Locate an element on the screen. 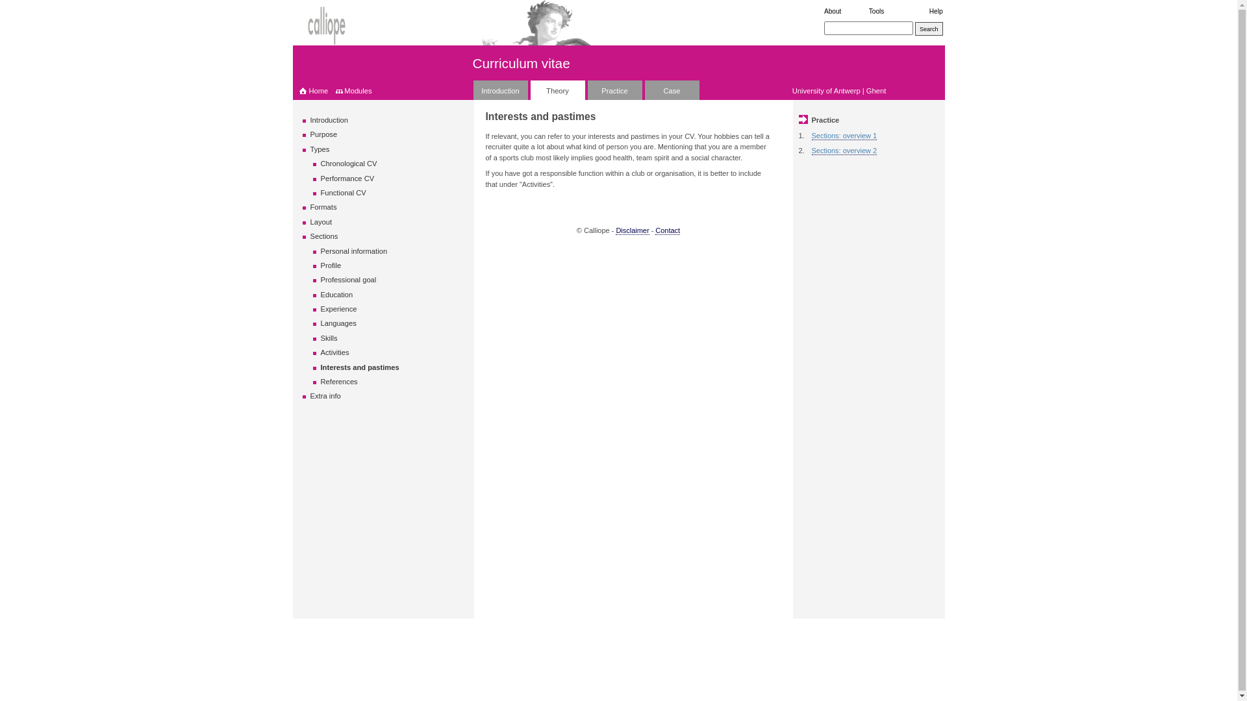 The width and height of the screenshot is (1247, 701). Performance CV is located at coordinates (347, 178).